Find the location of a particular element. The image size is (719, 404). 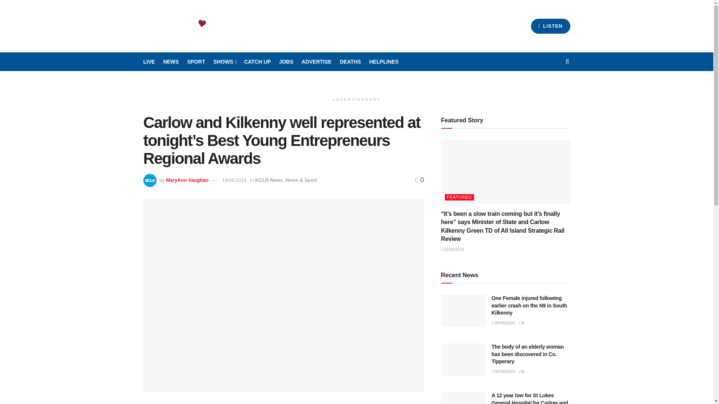

Carlow and Kilkenny Death Notices is located at coordinates (350, 62).